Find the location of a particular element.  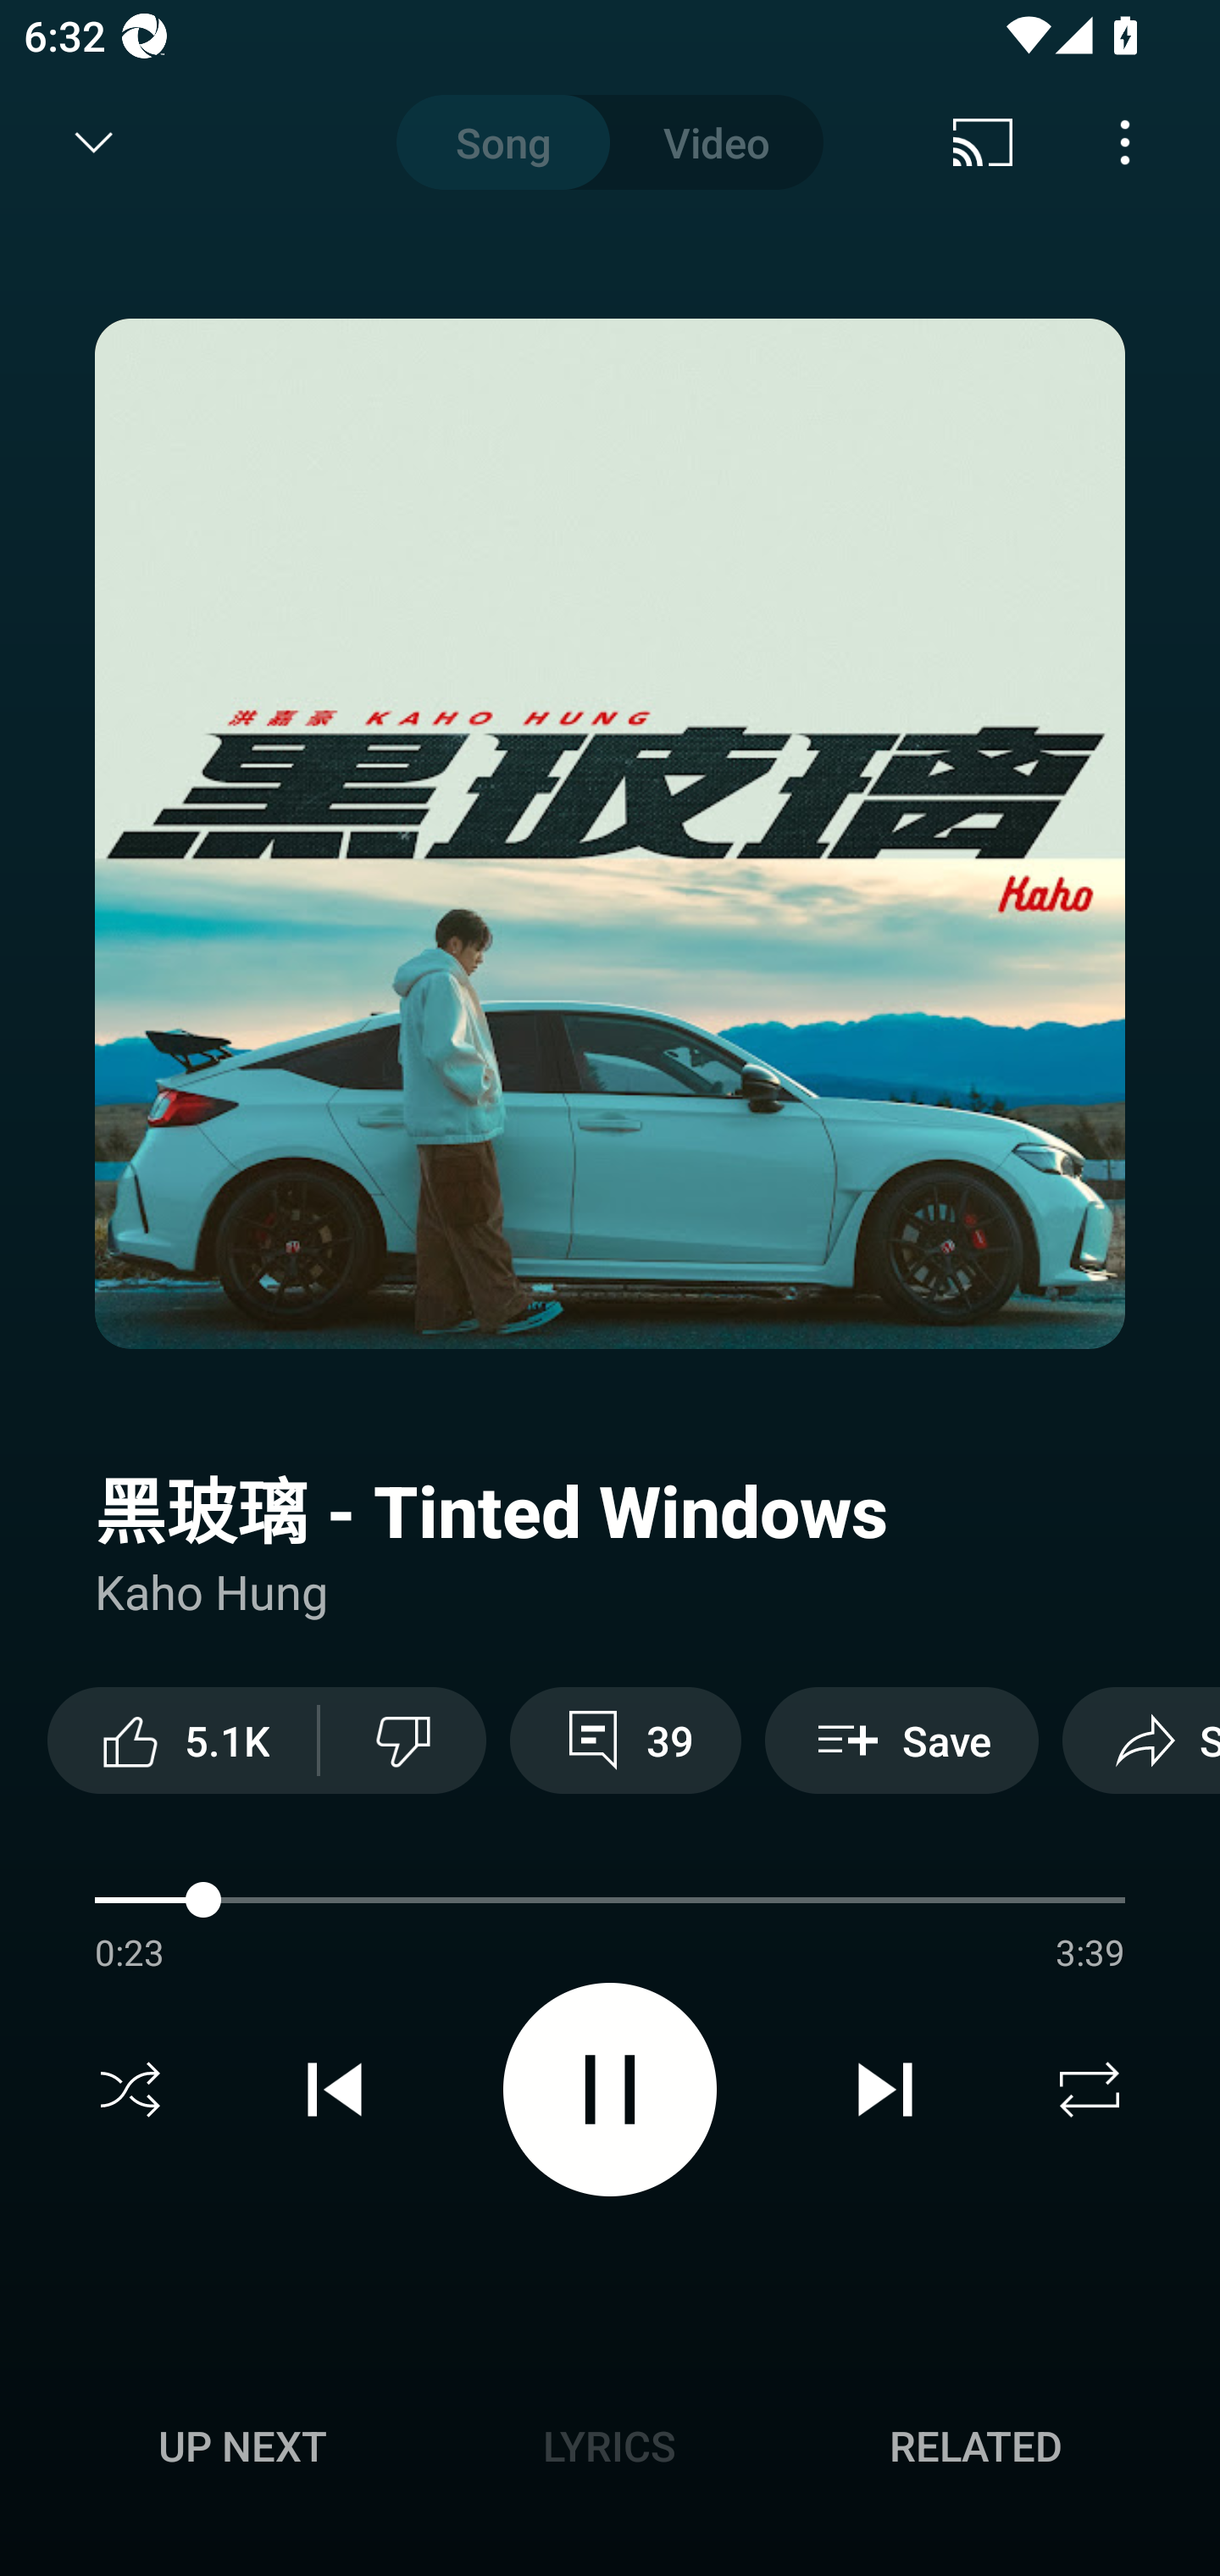

Dislike is located at coordinates (403, 1740).